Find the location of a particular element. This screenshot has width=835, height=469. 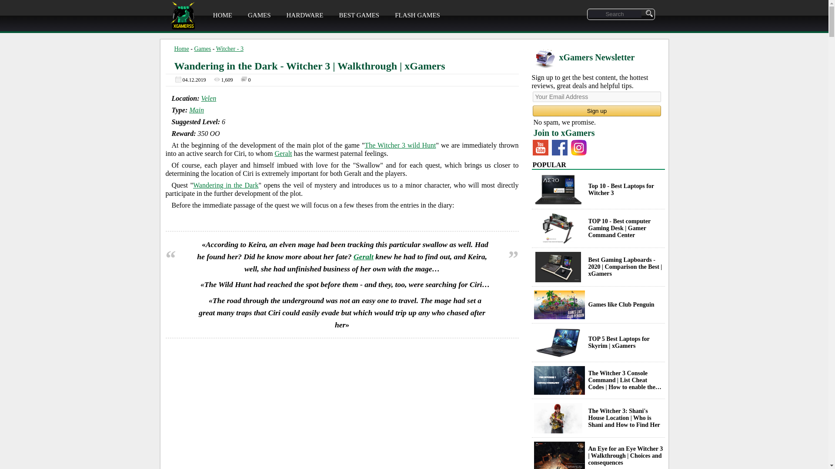

HOME is located at coordinates (222, 15).